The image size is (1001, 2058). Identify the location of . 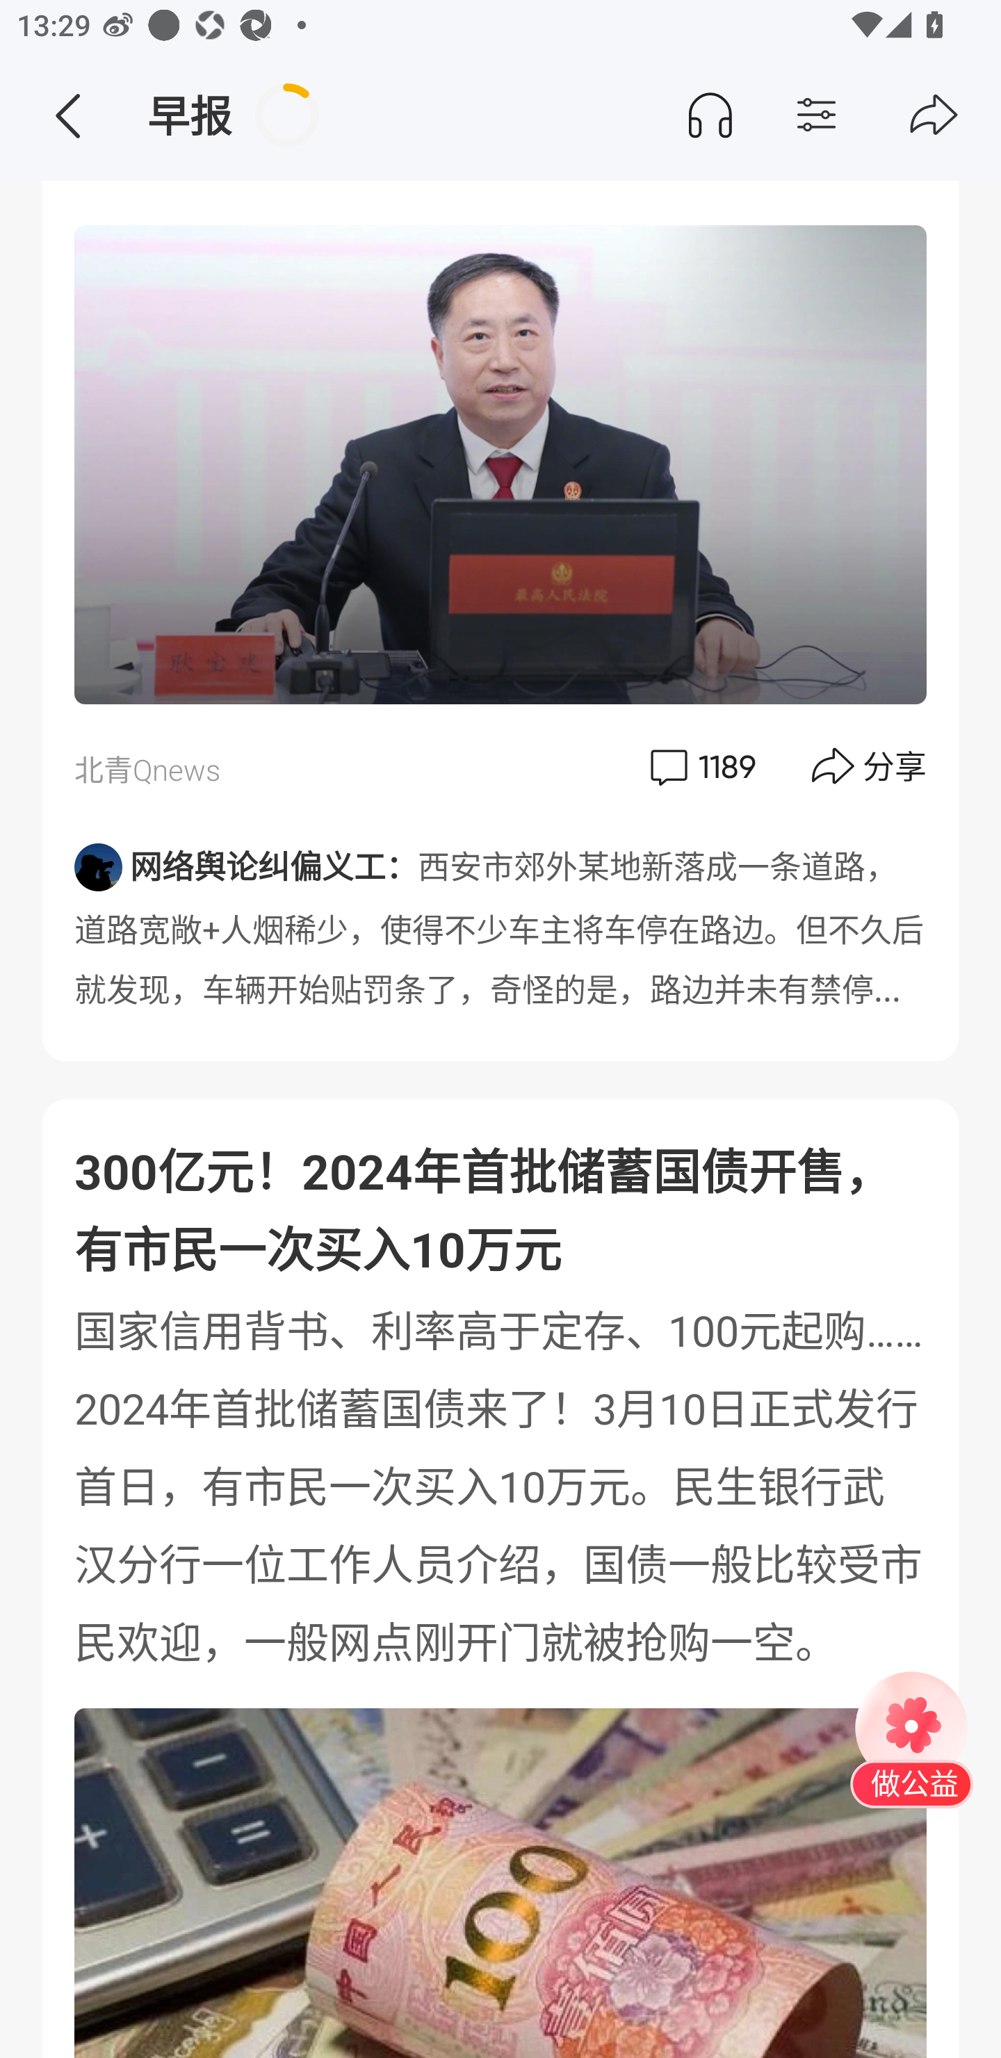
(862, 115).